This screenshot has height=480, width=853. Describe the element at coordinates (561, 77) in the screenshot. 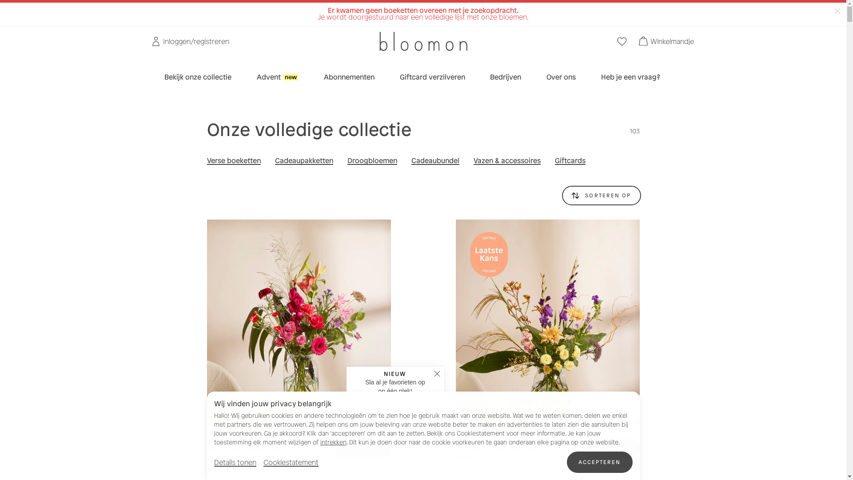

I see `Over ons` at that location.